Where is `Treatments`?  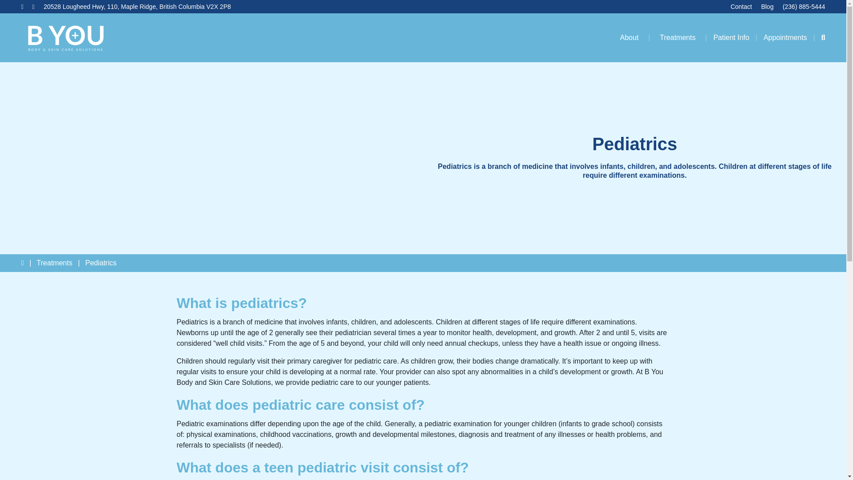
Treatments is located at coordinates (54, 263).